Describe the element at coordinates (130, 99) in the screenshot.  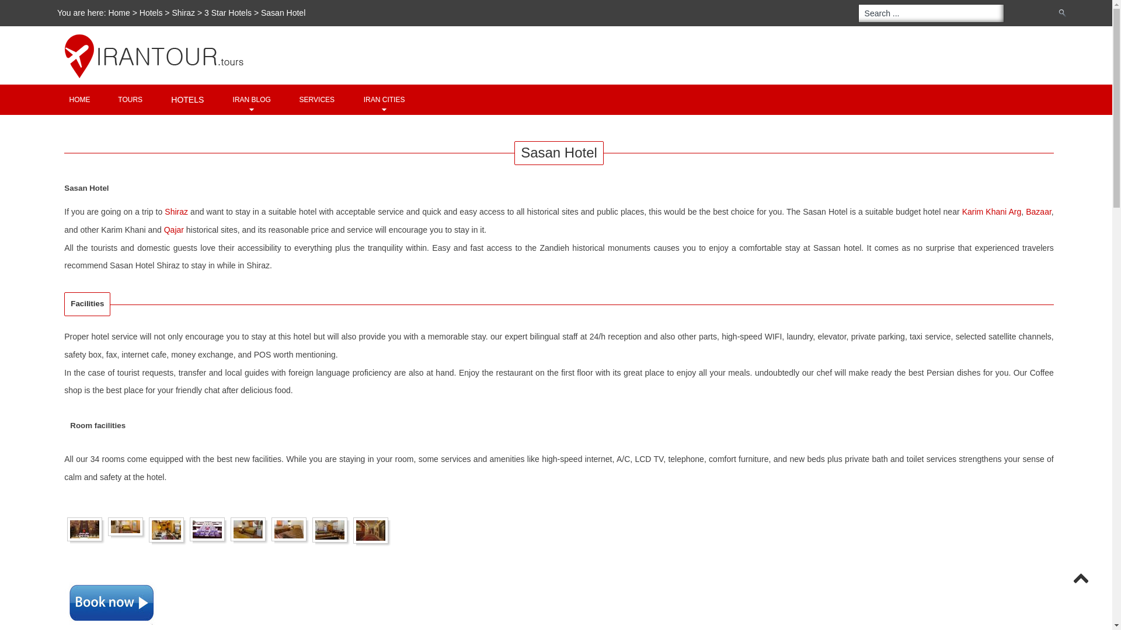
I see `Tours` at that location.